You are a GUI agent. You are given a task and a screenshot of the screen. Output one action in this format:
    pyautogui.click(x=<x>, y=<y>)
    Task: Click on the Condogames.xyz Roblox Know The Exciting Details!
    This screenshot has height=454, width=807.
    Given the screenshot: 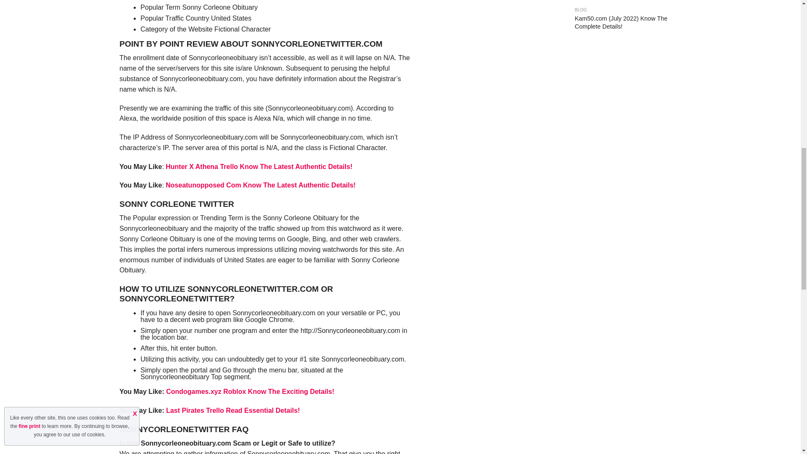 What is the action you would take?
    pyautogui.click(x=250, y=391)
    